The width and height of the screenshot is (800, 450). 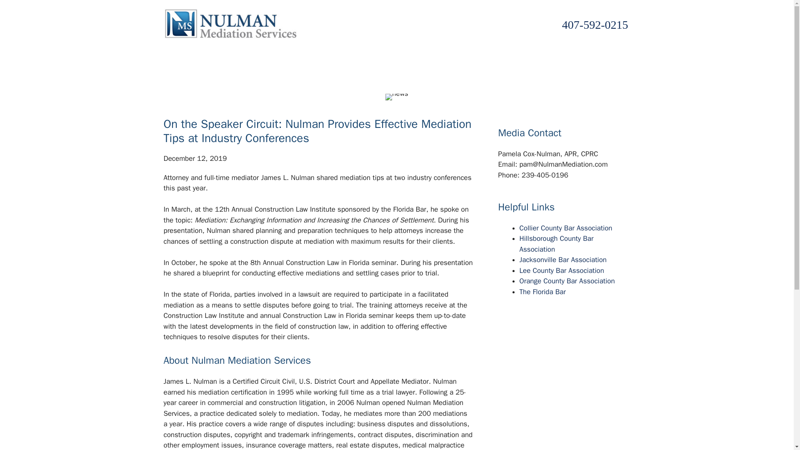 I want to click on The Florida Bar, so click(x=542, y=292).